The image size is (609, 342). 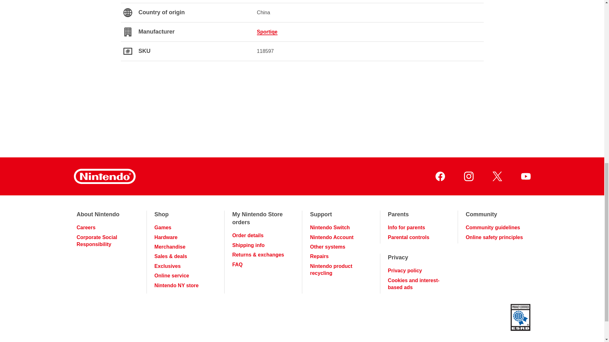 I want to click on Nintendo on YouTube, so click(x=525, y=176).